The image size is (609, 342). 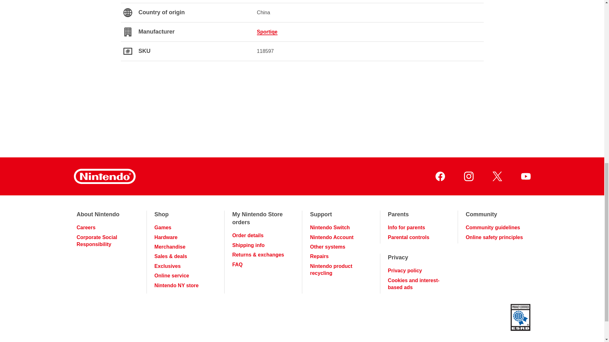 I want to click on Nintendo on YouTube, so click(x=525, y=176).